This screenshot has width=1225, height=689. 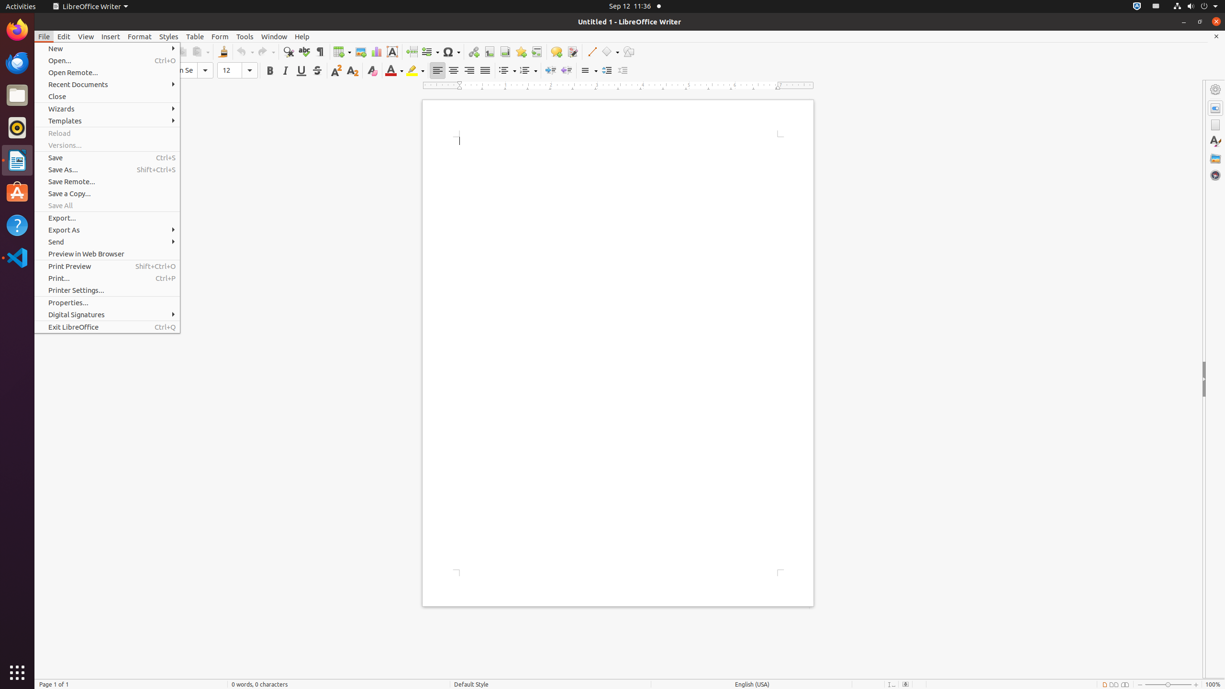 I want to click on Save Remote..., so click(x=107, y=181).